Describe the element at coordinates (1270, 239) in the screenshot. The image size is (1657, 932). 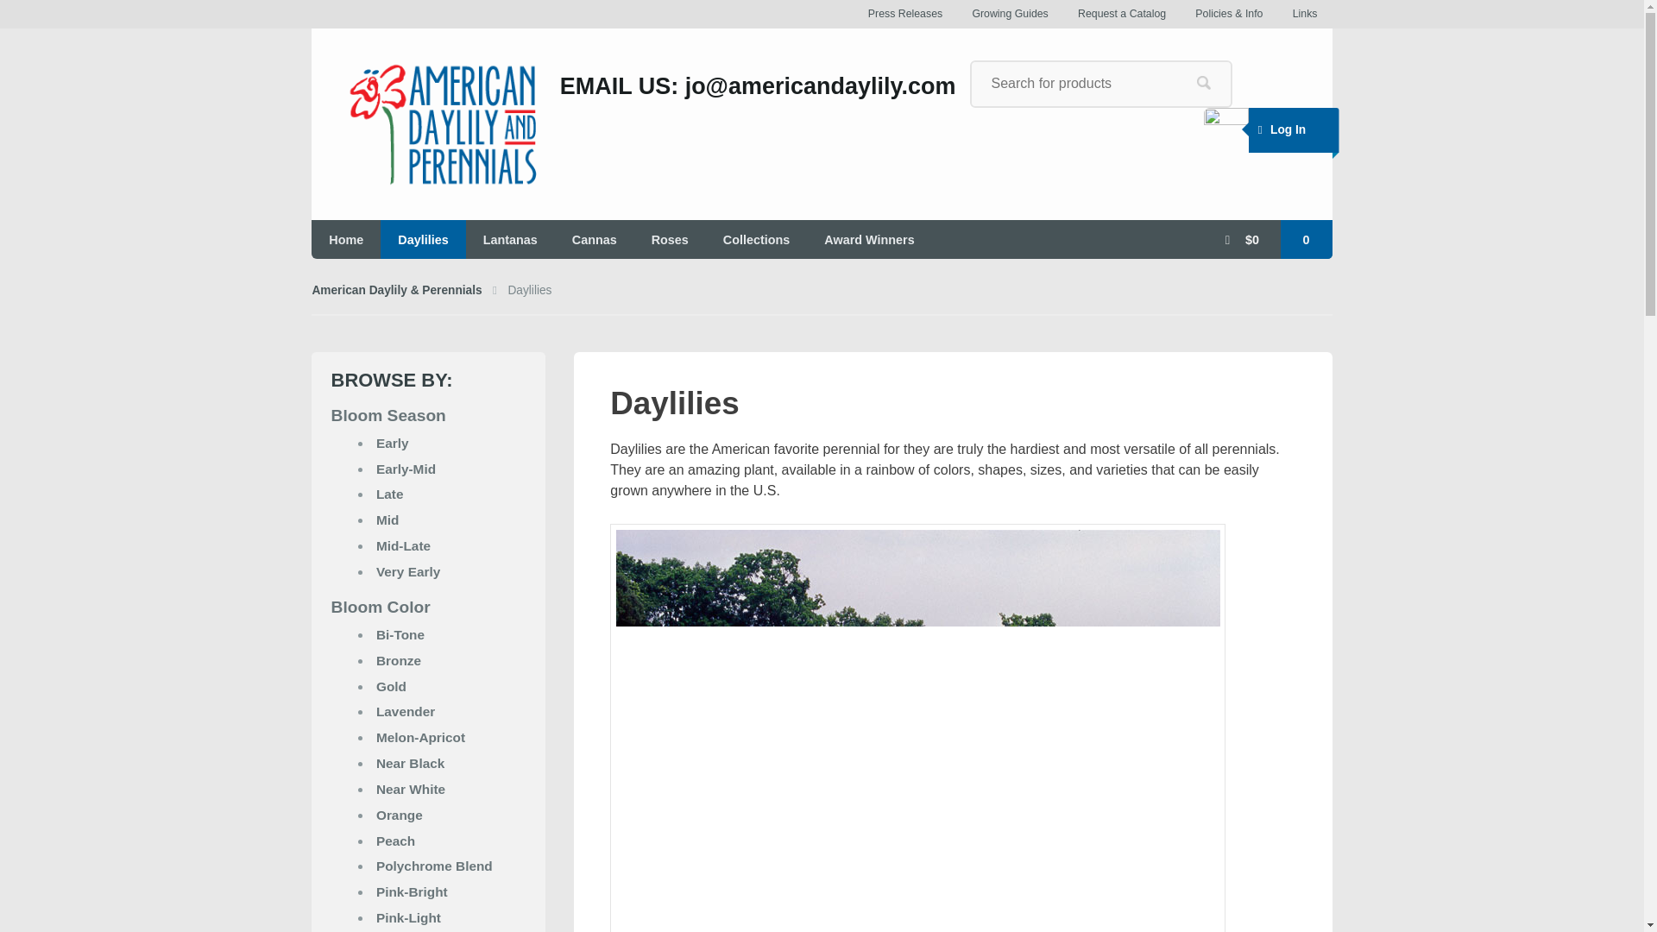
I see `View your shopping cart` at that location.